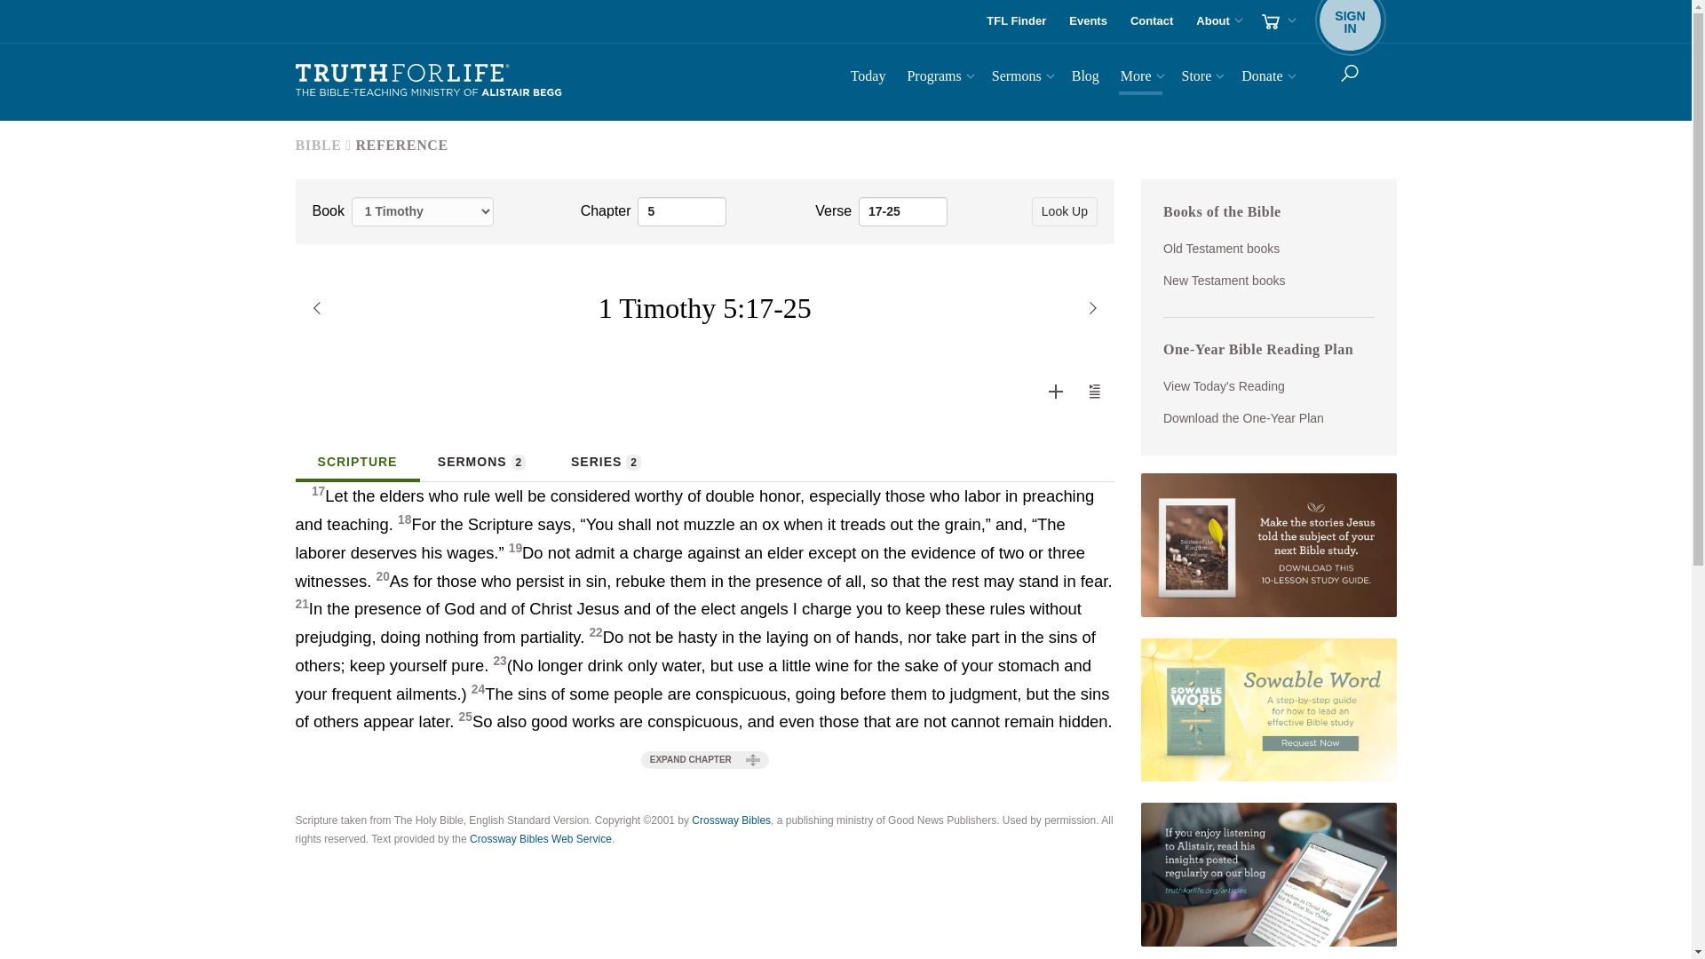 The height and width of the screenshot is (959, 1705). What do you see at coordinates (1089, 21) in the screenshot?
I see `Today` at bounding box center [1089, 21].